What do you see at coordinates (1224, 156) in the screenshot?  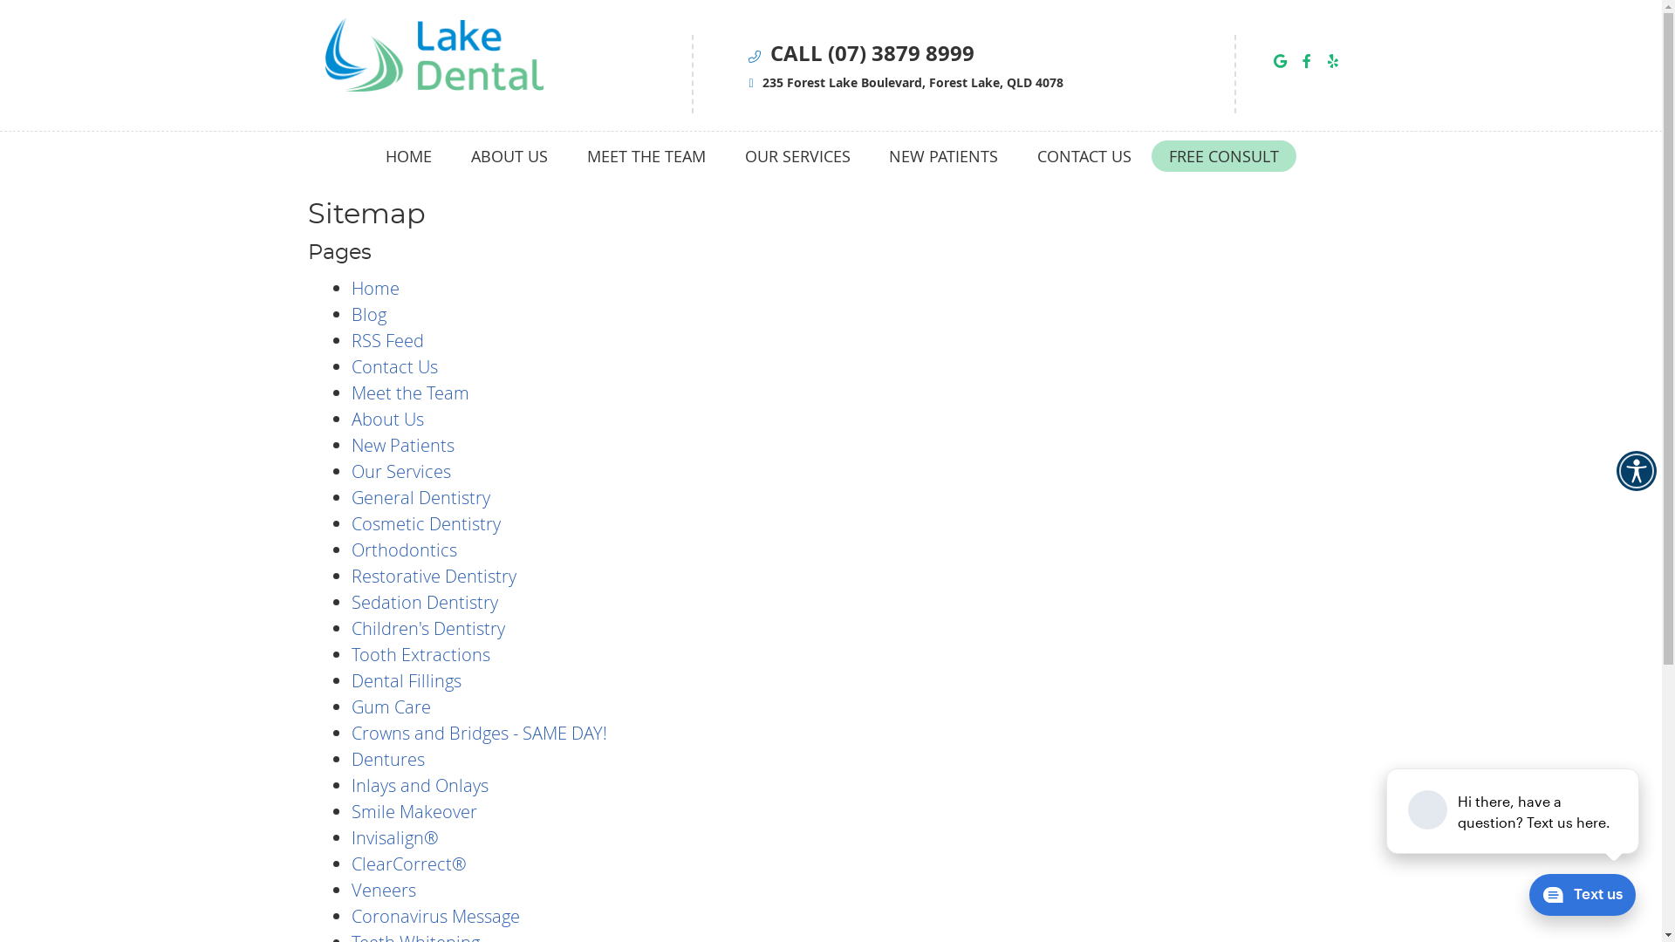 I see `FREE CONSULT` at bounding box center [1224, 156].